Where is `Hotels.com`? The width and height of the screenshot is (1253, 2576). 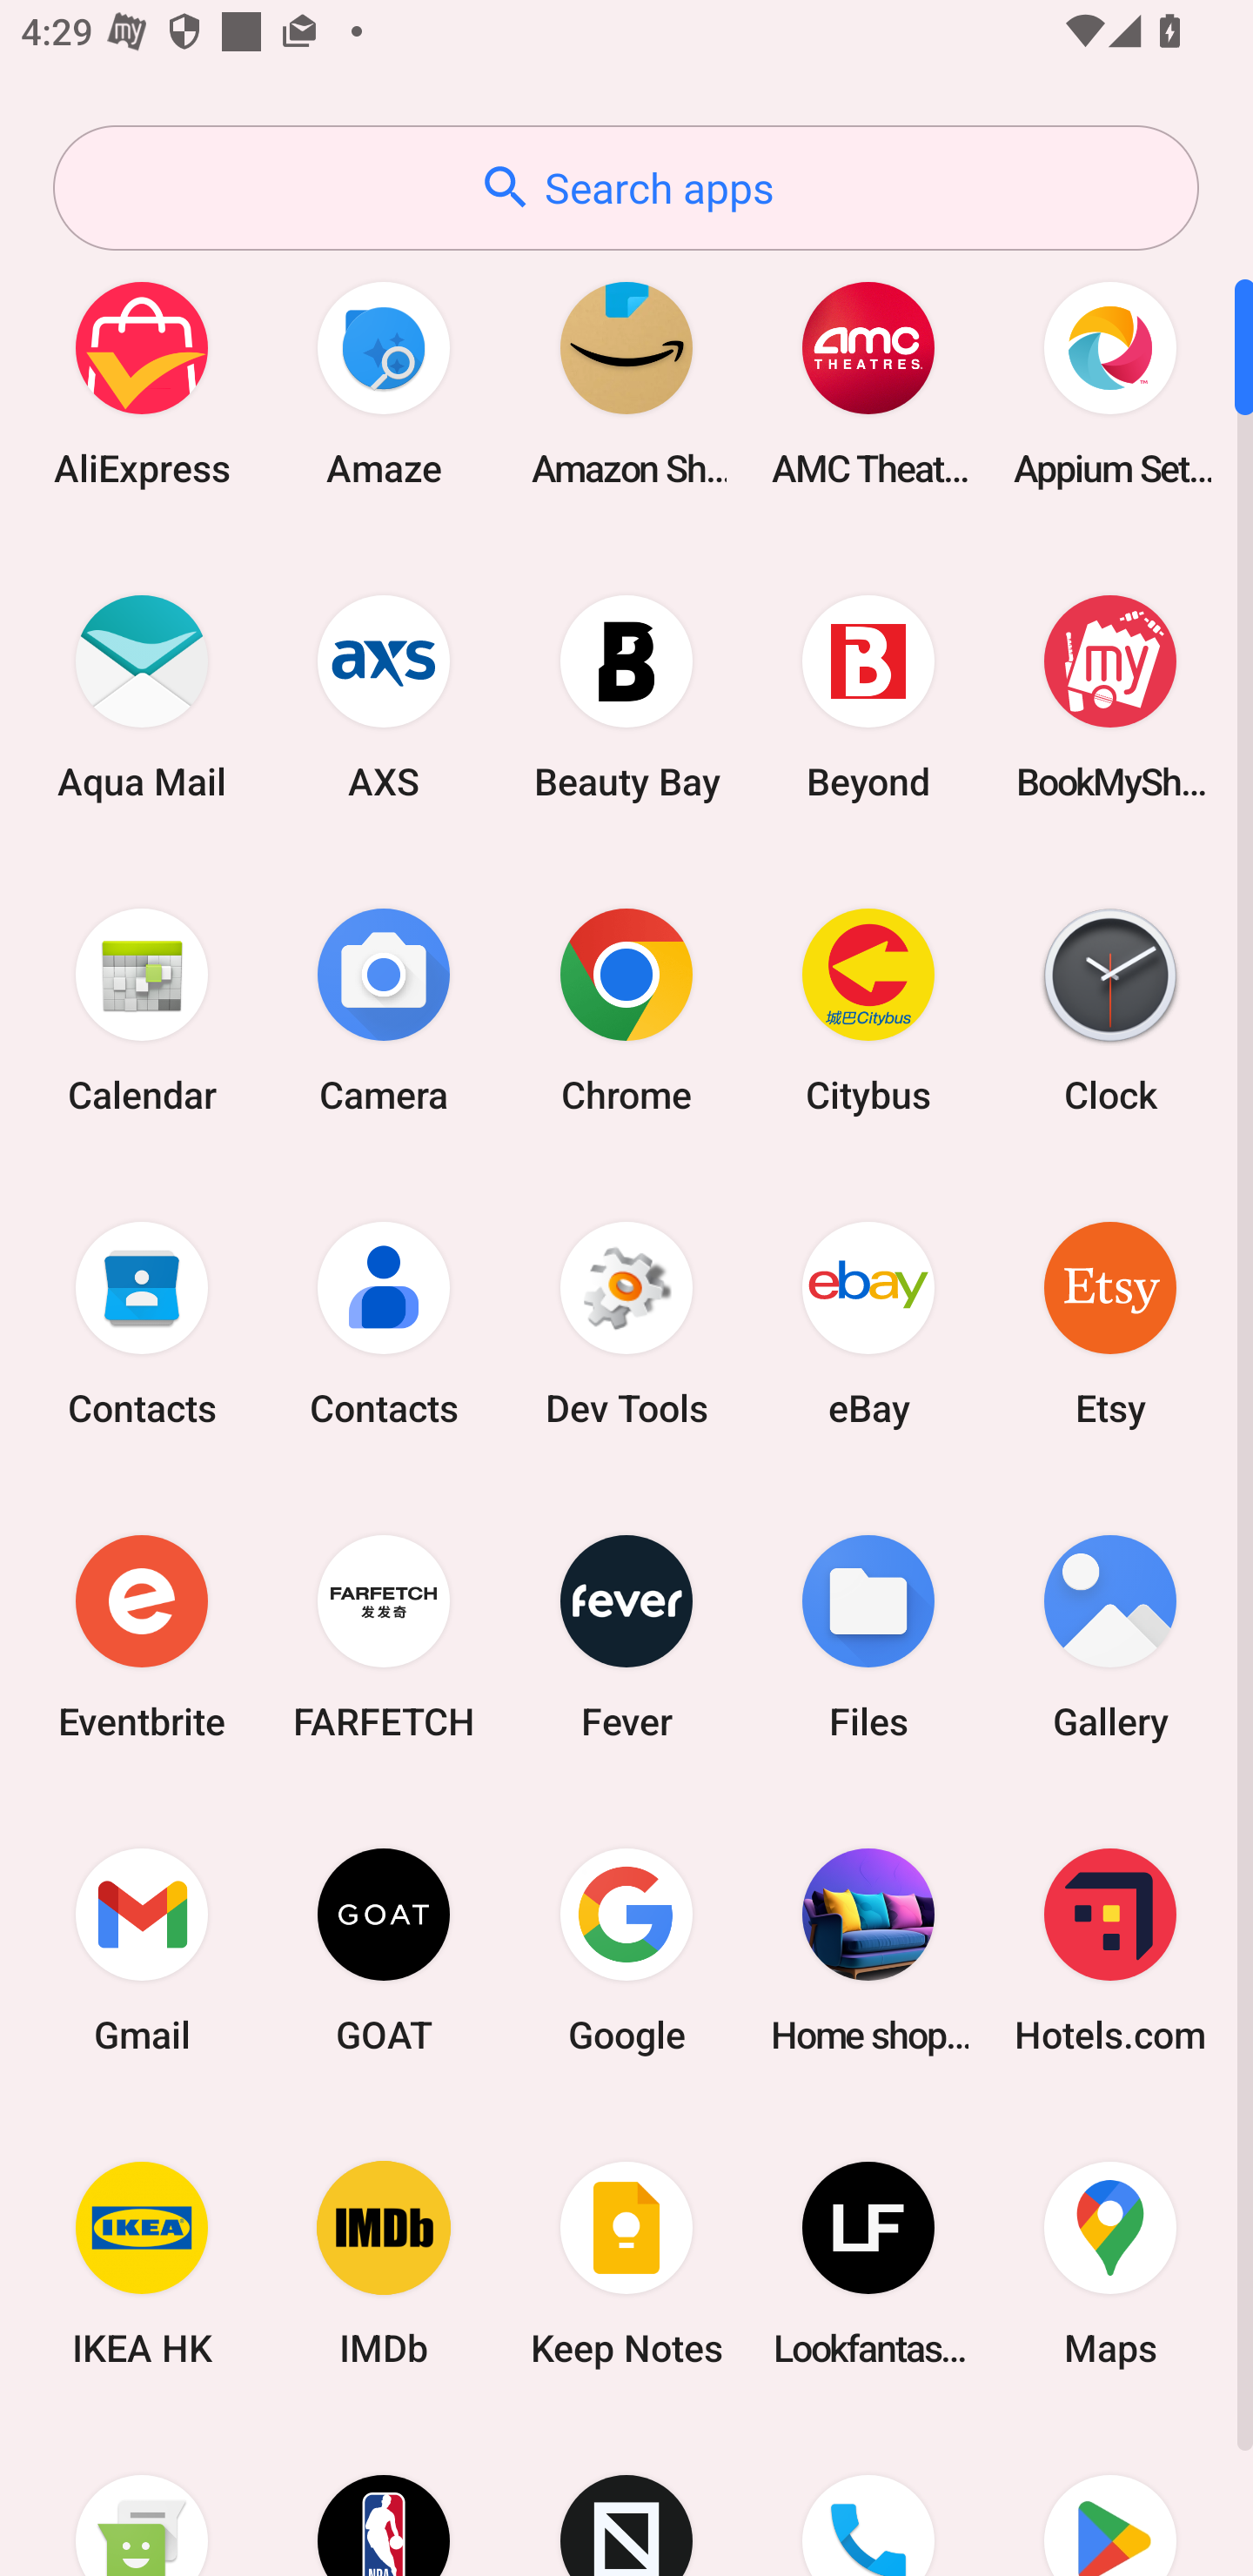
Hotels.com is located at coordinates (1110, 1949).